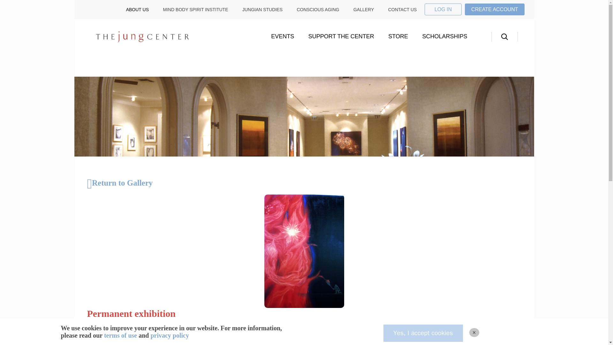  What do you see at coordinates (318, 9) in the screenshot?
I see `CONSCIOUS AGING` at bounding box center [318, 9].